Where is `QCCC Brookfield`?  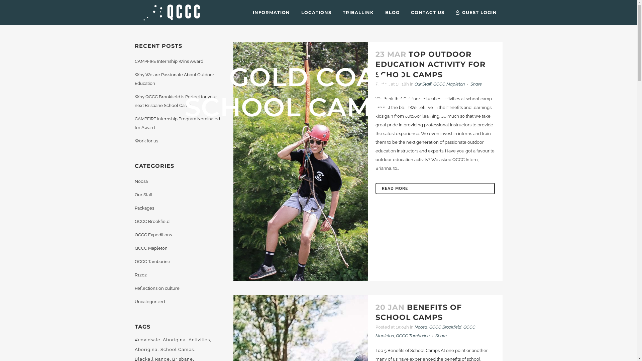 QCCC Brookfield is located at coordinates (445, 327).